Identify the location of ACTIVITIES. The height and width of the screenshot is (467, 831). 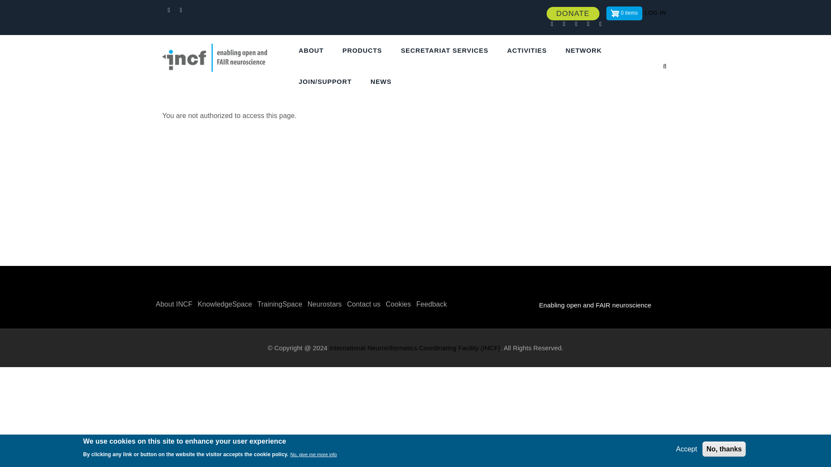
(530, 51).